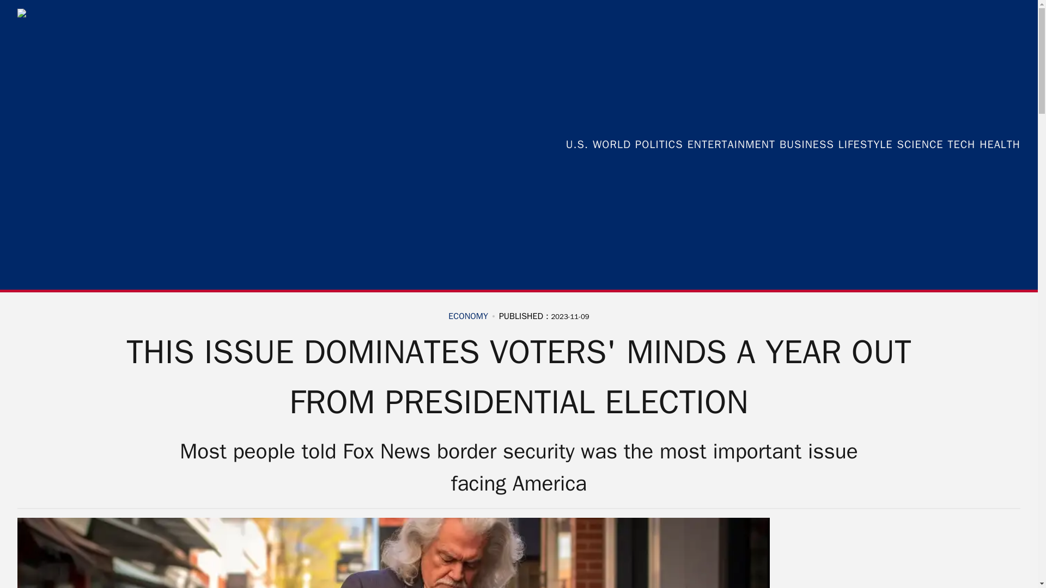 Image resolution: width=1046 pixels, height=588 pixels. What do you see at coordinates (1000, 144) in the screenshot?
I see `HEALTH` at bounding box center [1000, 144].